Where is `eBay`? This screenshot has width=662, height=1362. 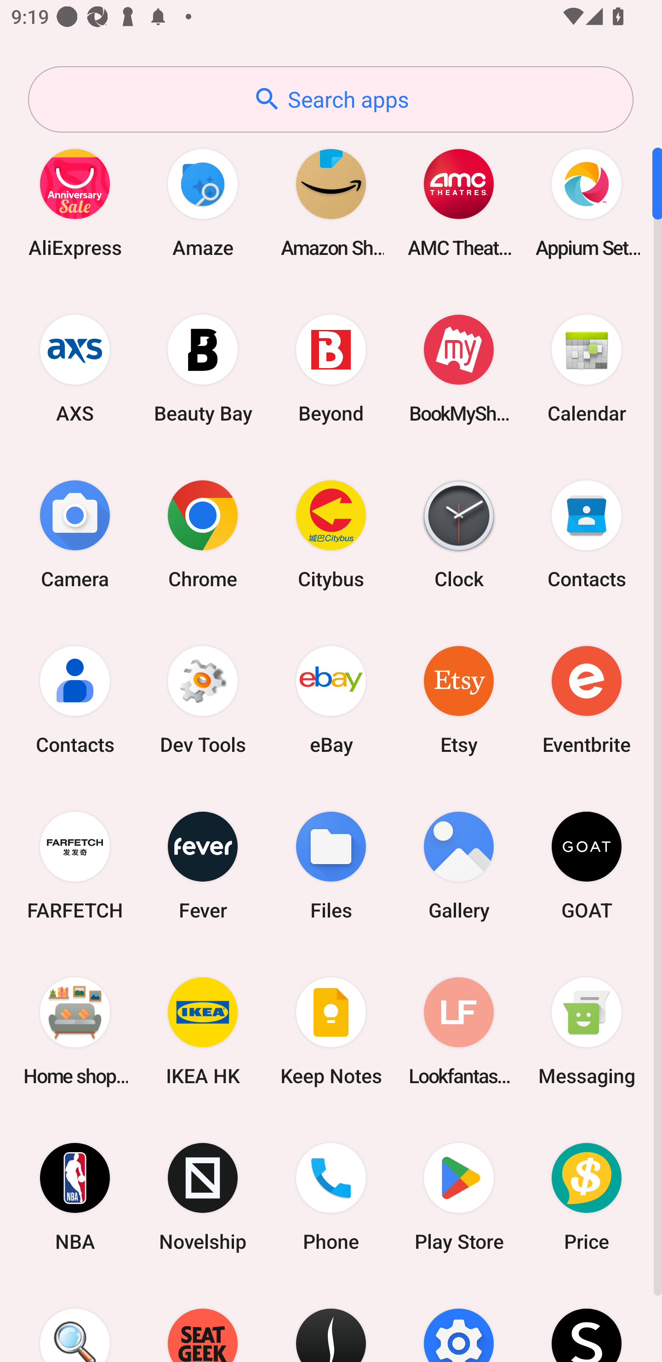
eBay is located at coordinates (331, 699).